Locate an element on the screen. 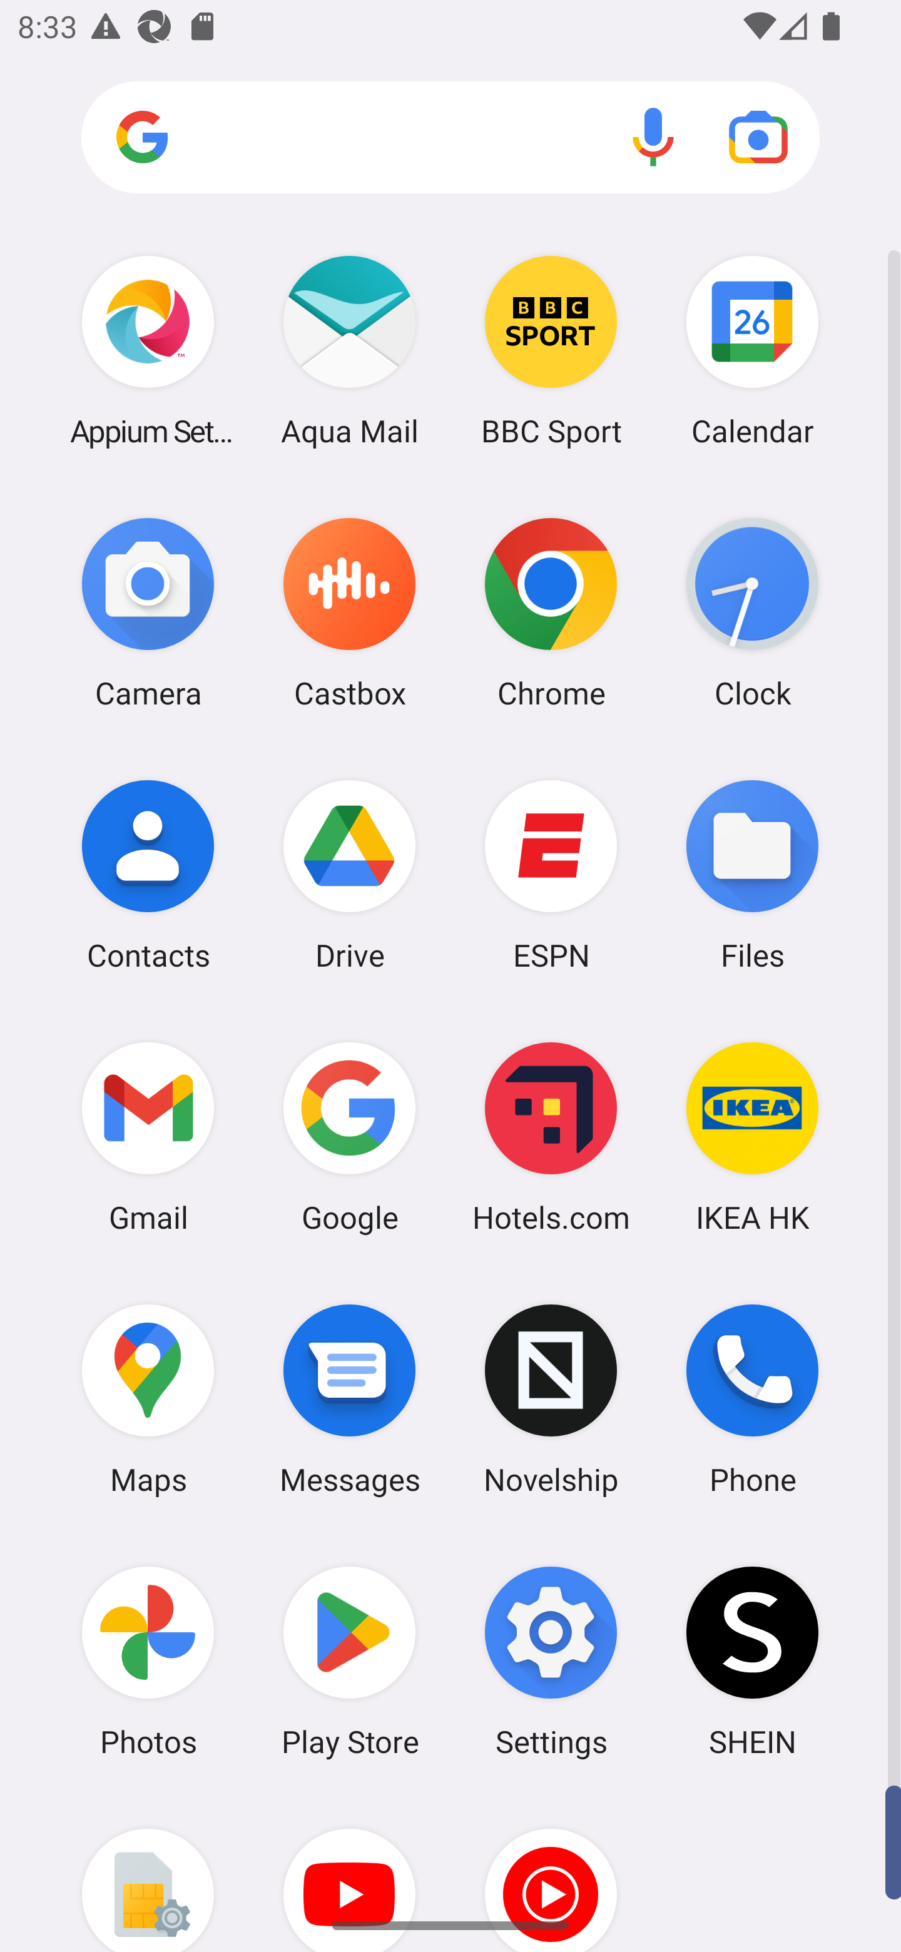  Clock is located at coordinates (752, 613).